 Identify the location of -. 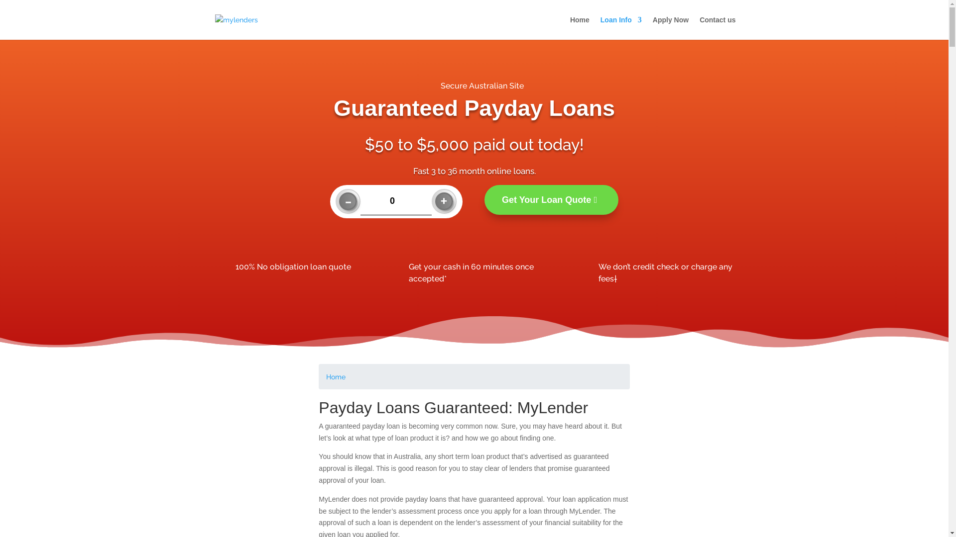
(348, 201).